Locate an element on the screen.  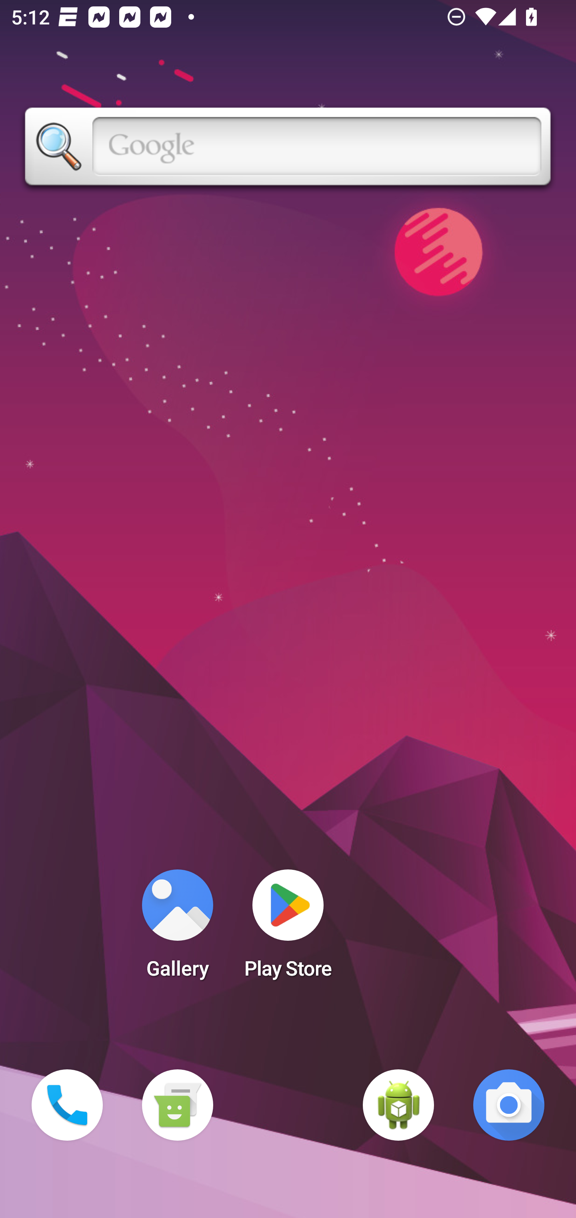
WebView Browser Tester is located at coordinates (398, 1105).